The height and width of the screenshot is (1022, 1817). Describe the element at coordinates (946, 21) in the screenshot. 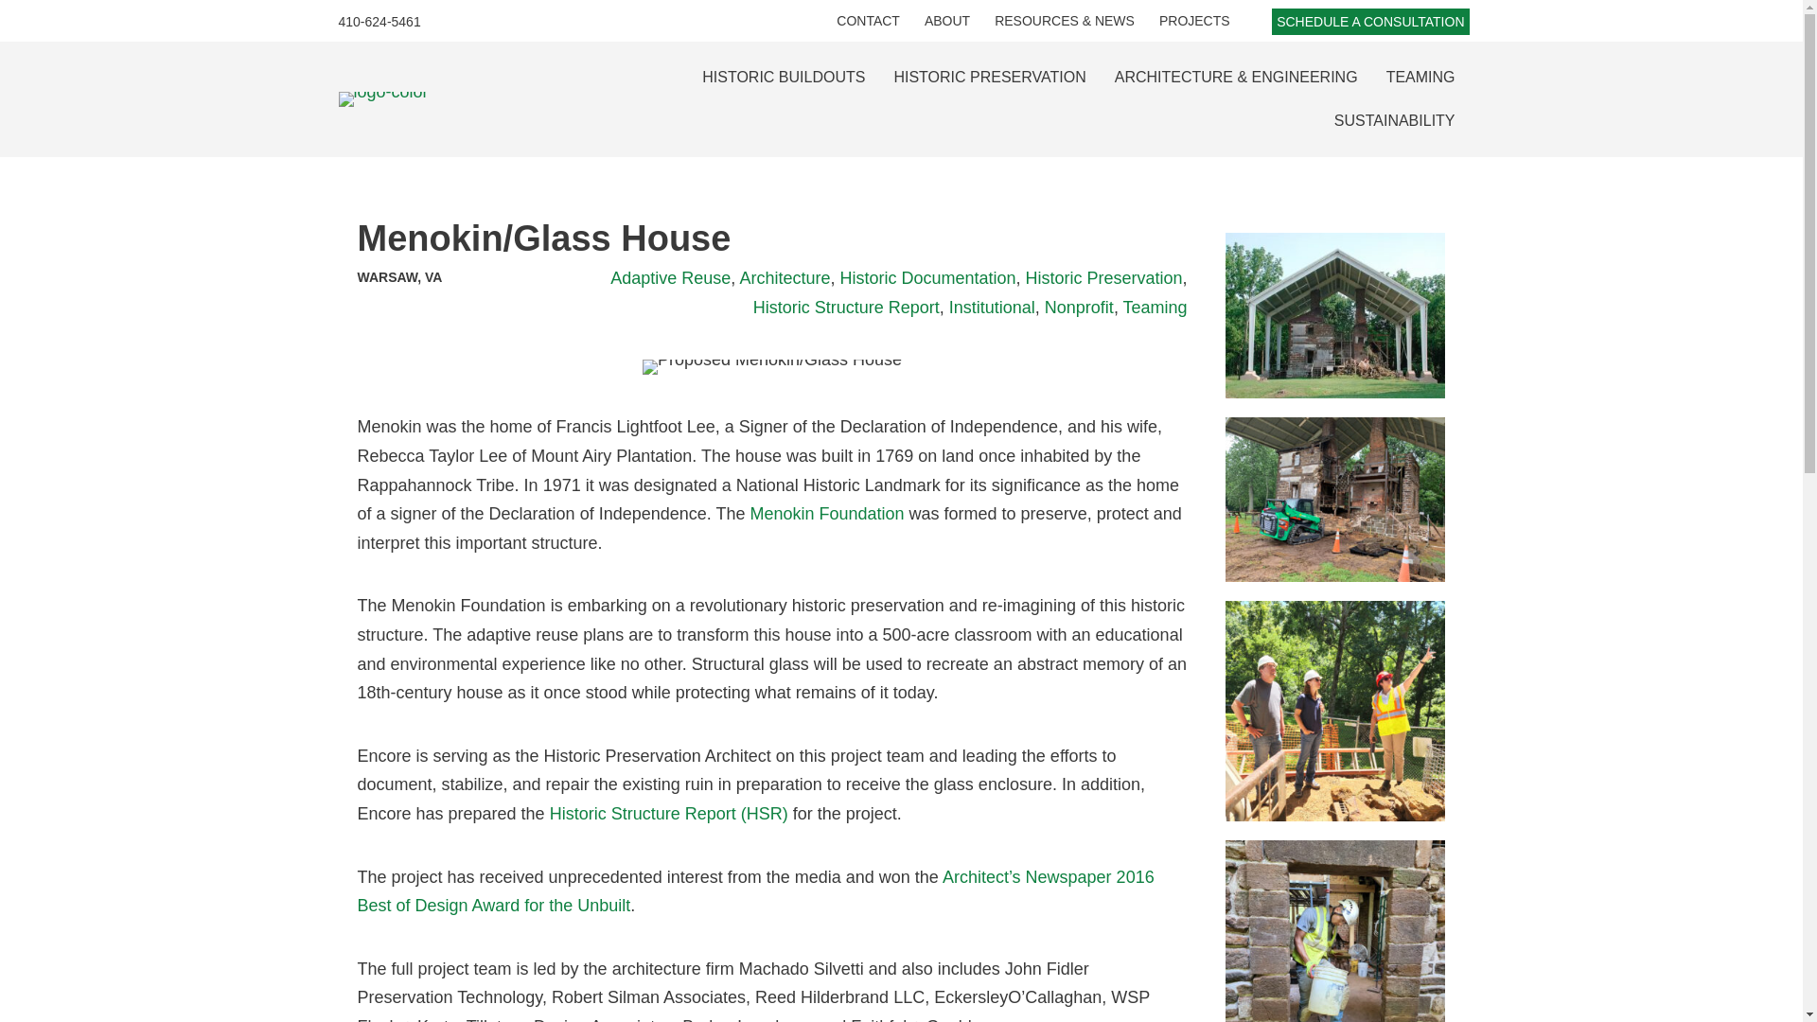

I see `ABOUT` at that location.